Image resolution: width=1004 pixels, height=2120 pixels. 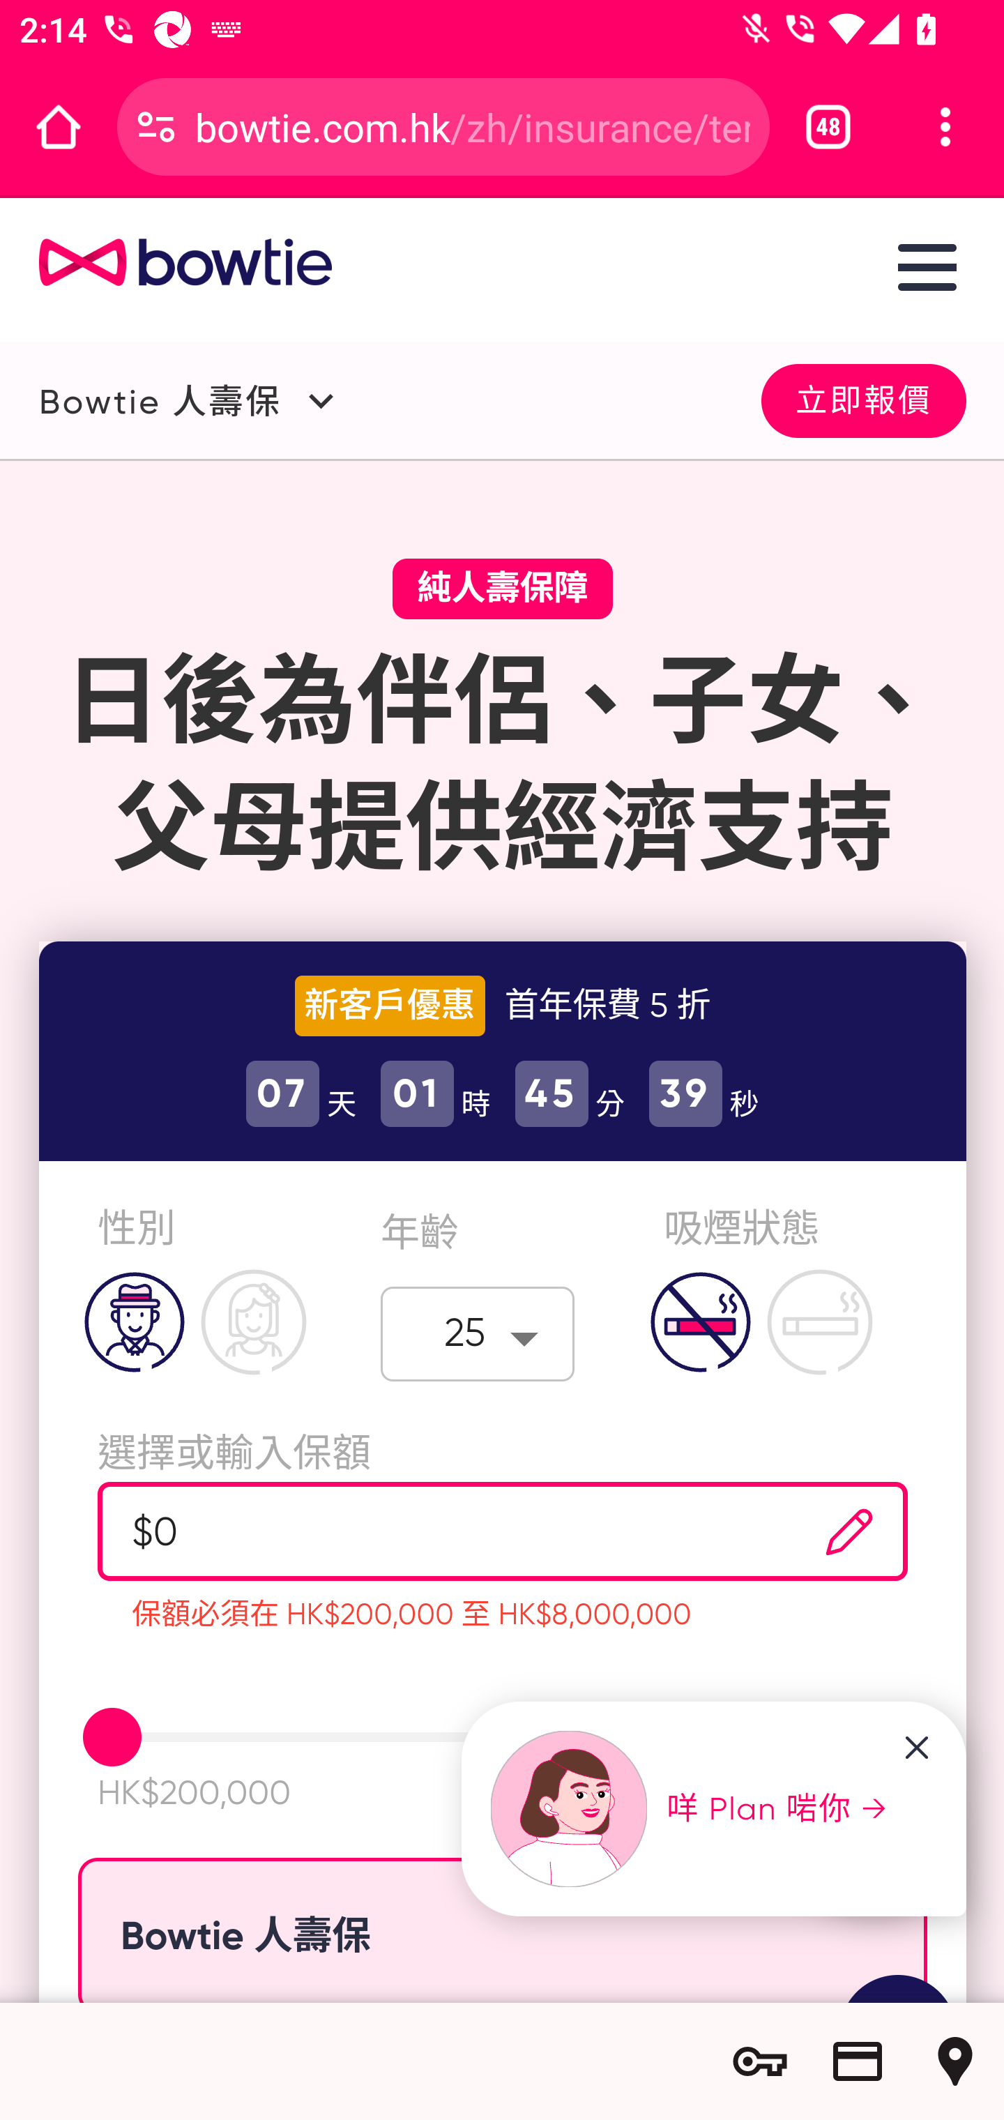 What do you see at coordinates (863, 399) in the screenshot?
I see `立即報價` at bounding box center [863, 399].